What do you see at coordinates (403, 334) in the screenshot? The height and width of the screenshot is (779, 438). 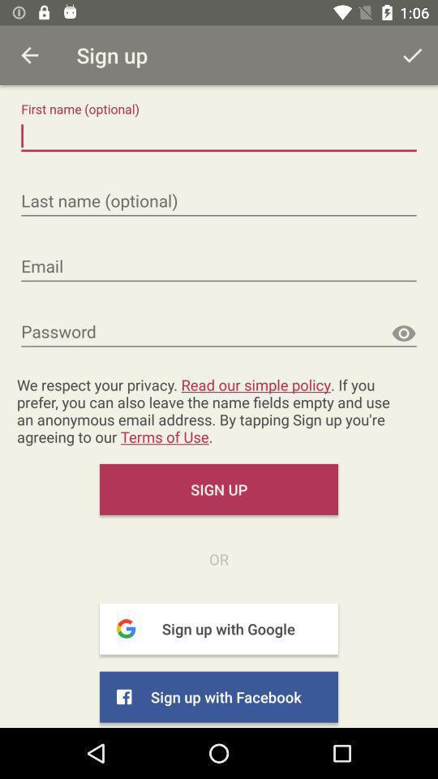 I see `click on the eye image option to the right of the text password` at bounding box center [403, 334].